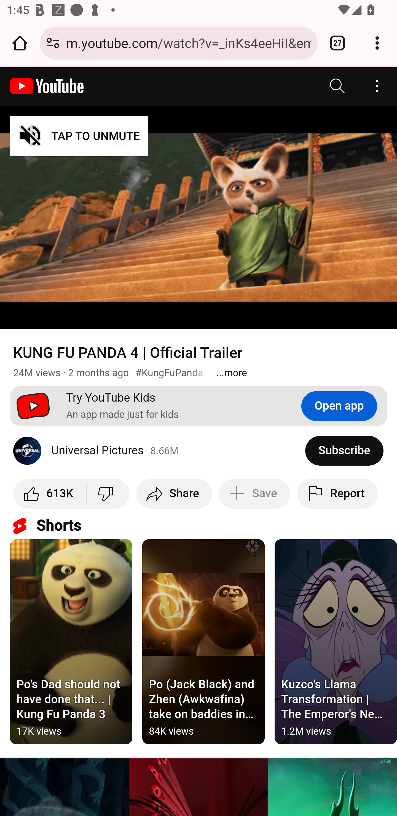  What do you see at coordinates (159, 451) in the screenshot?
I see `Universal Pictures` at bounding box center [159, 451].